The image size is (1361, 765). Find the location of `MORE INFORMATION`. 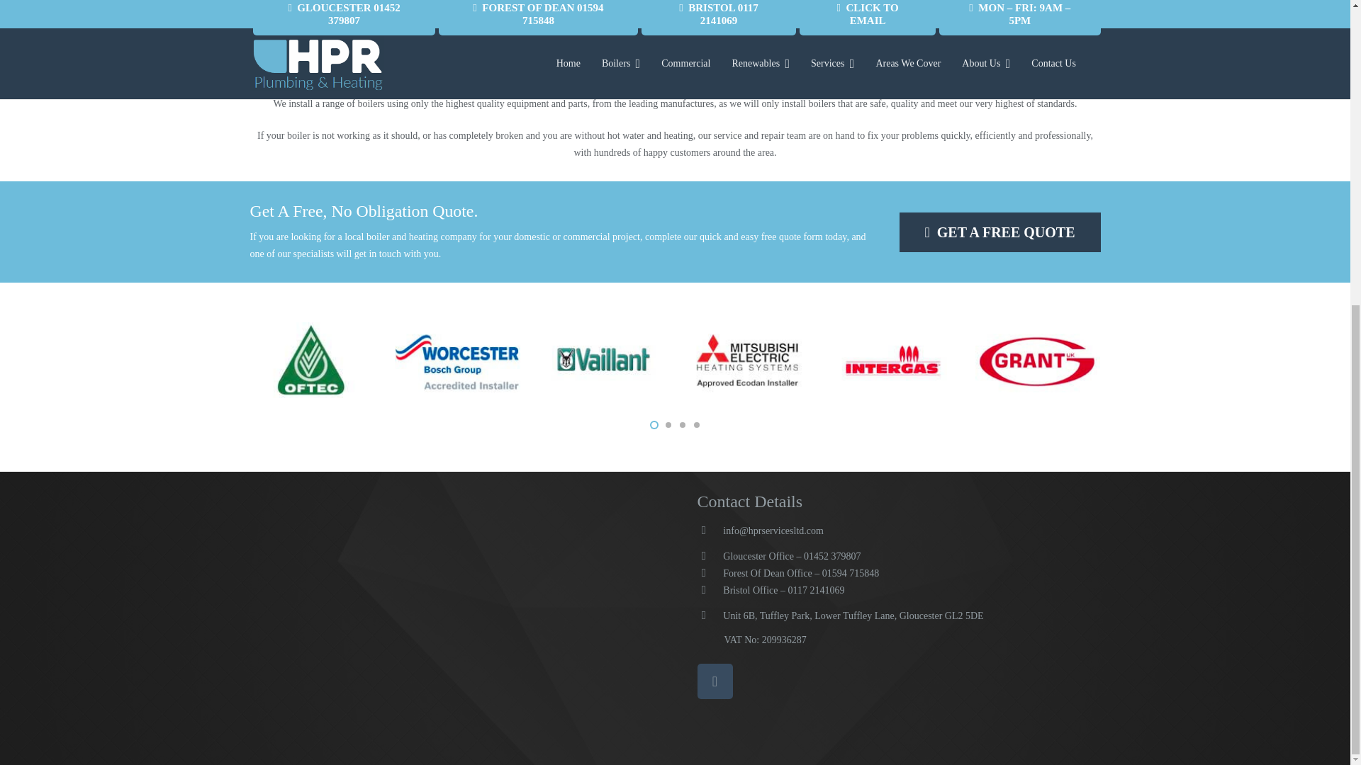

MORE INFORMATION is located at coordinates (381, 11).